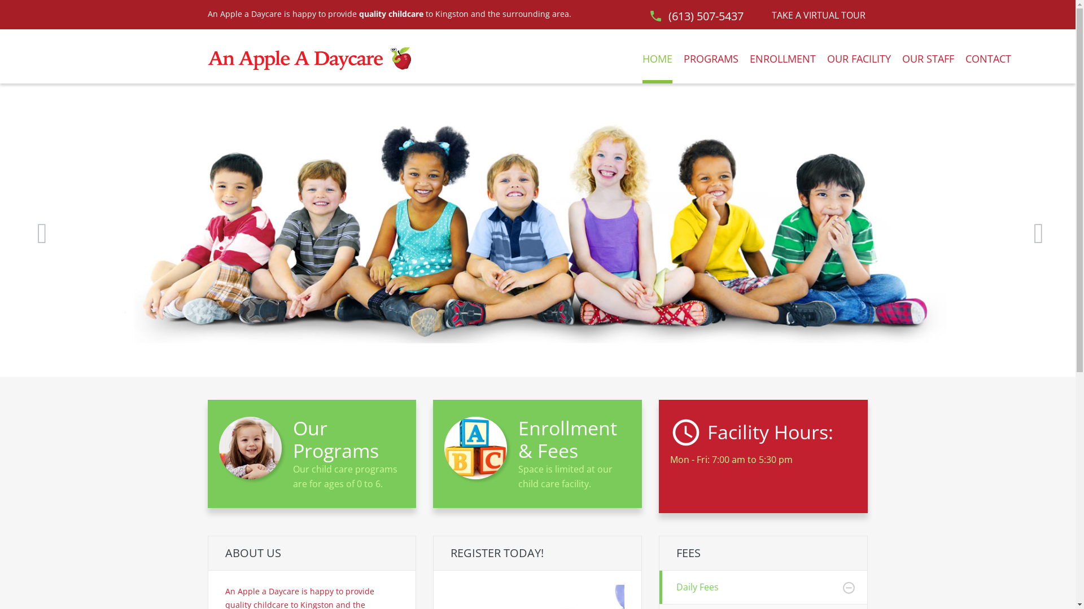  Describe the element at coordinates (988, 67) in the screenshot. I see `CONTACT` at that location.